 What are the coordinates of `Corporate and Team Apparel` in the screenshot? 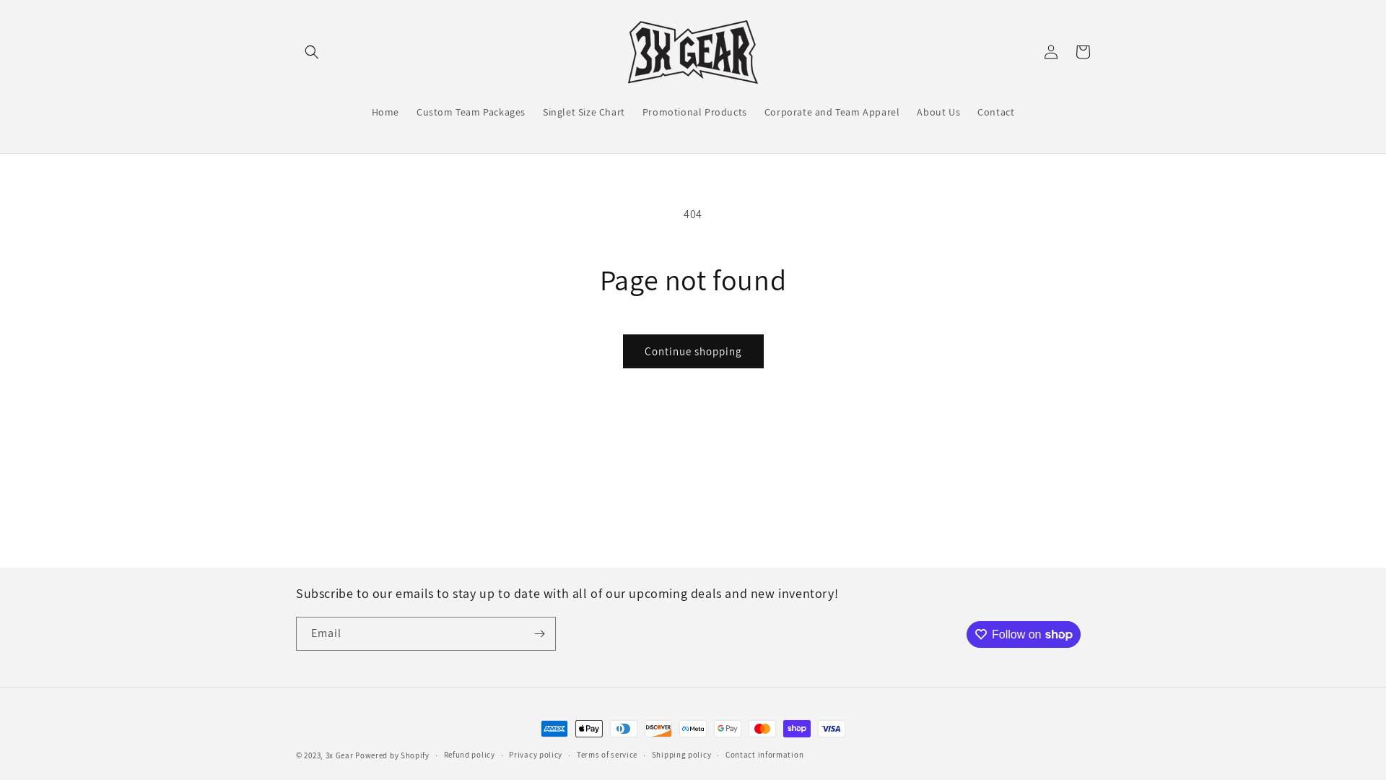 It's located at (832, 112).